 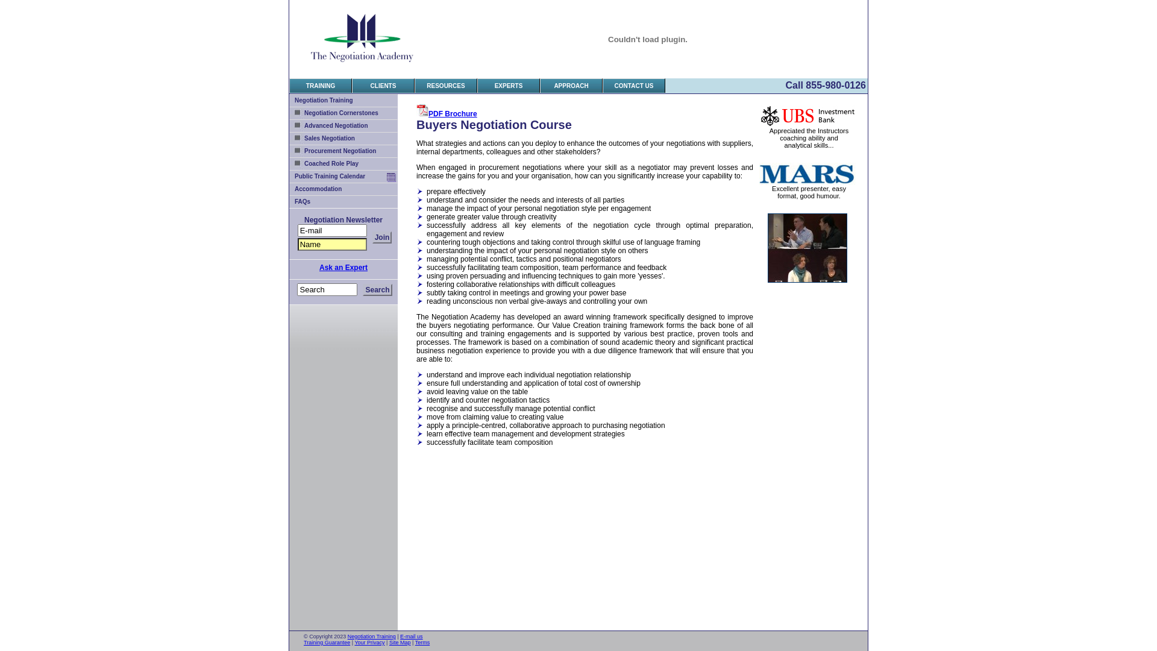 I want to click on Public Training Calendar, so click(x=343, y=176).